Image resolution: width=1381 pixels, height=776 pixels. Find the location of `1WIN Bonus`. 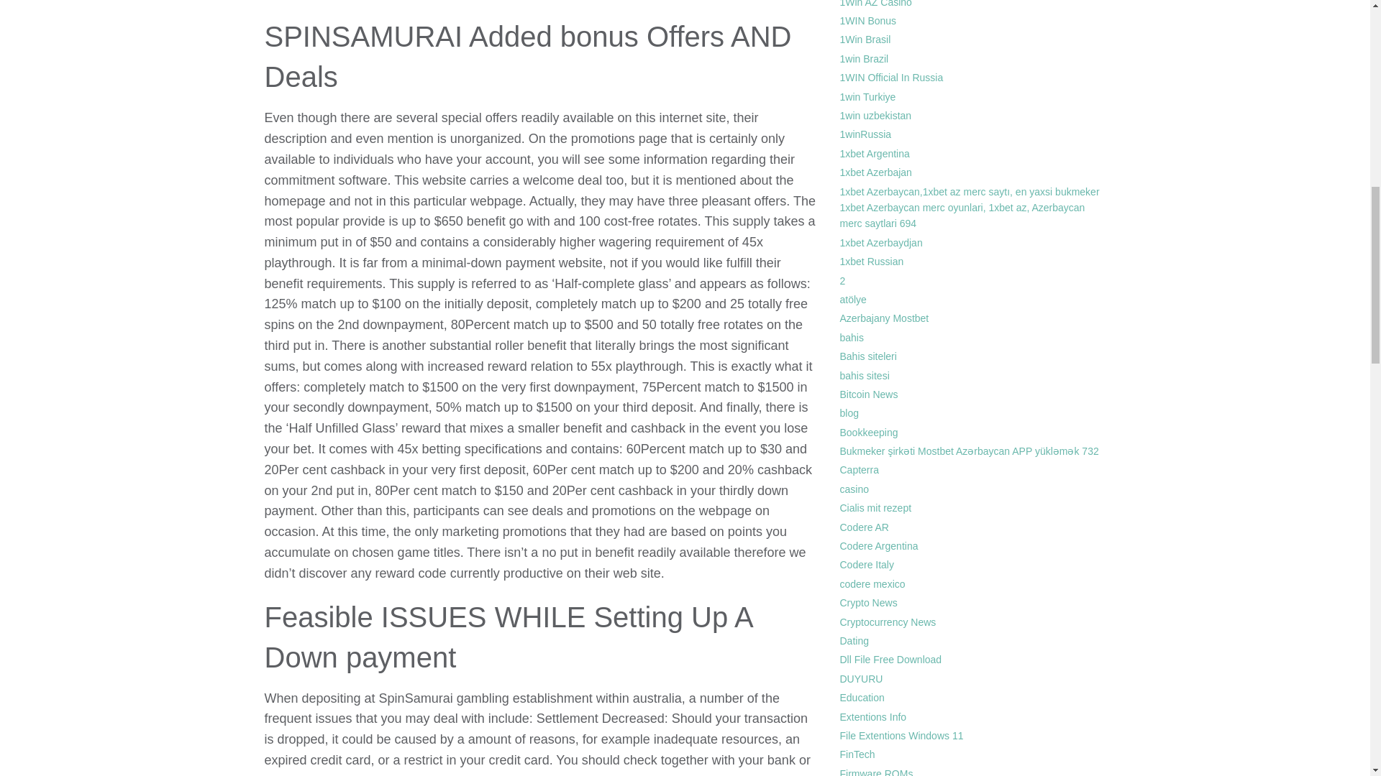

1WIN Bonus is located at coordinates (867, 20).